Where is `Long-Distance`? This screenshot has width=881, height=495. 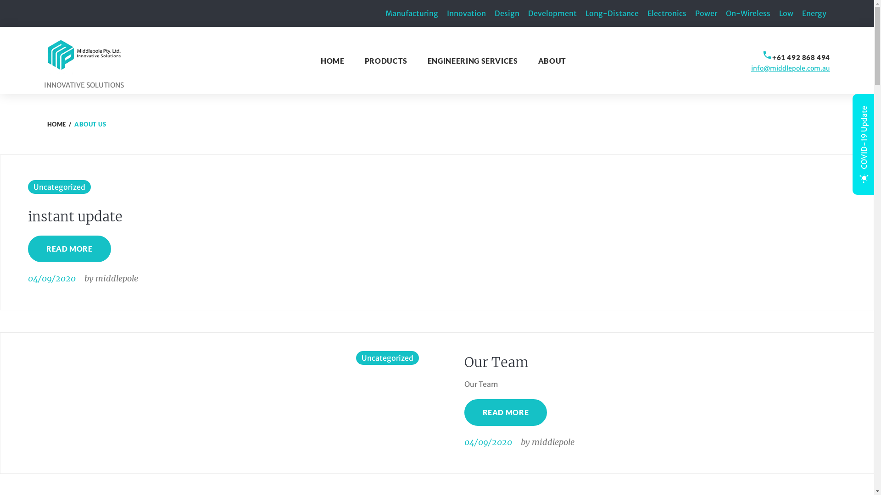 Long-Distance is located at coordinates (612, 13).